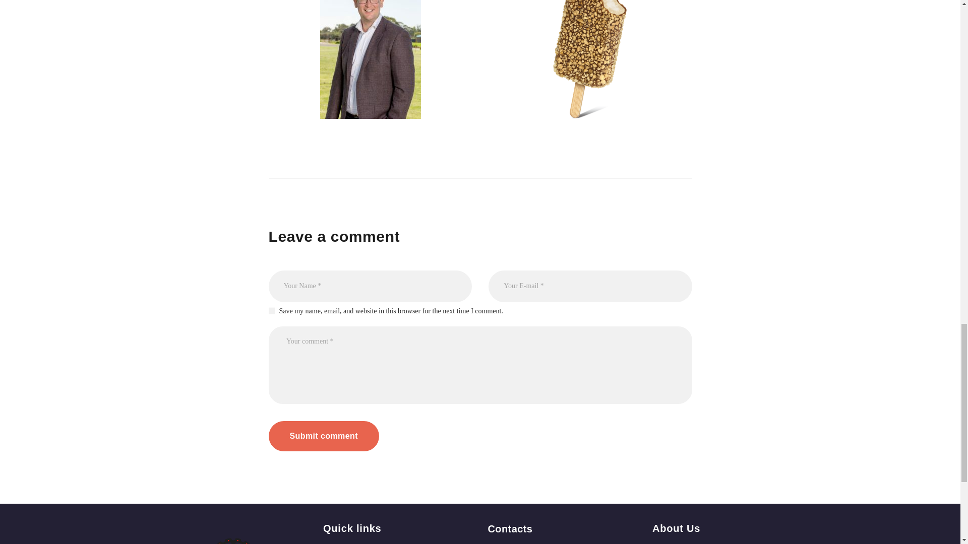 This screenshot has height=544, width=968. Describe the element at coordinates (323, 436) in the screenshot. I see `Submit comment` at that location.